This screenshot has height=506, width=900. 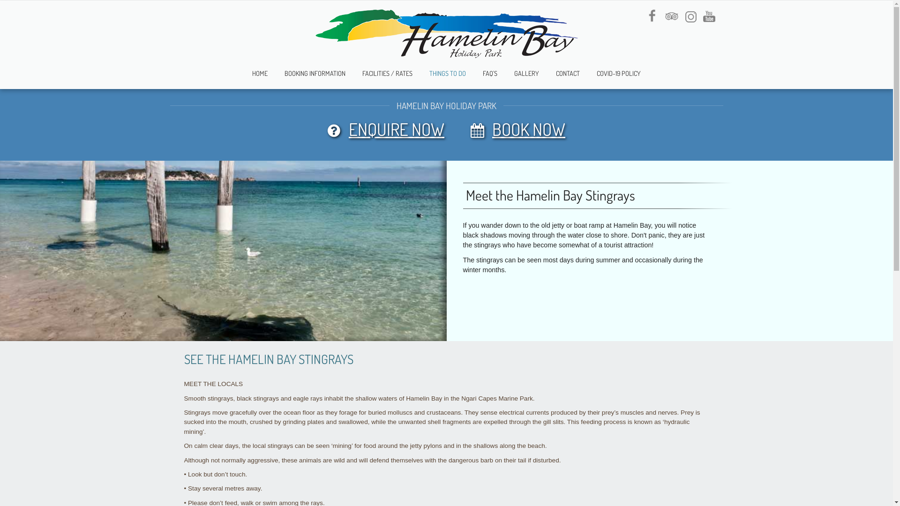 I want to click on Hamelin Bay Sting Rays, so click(x=223, y=247).